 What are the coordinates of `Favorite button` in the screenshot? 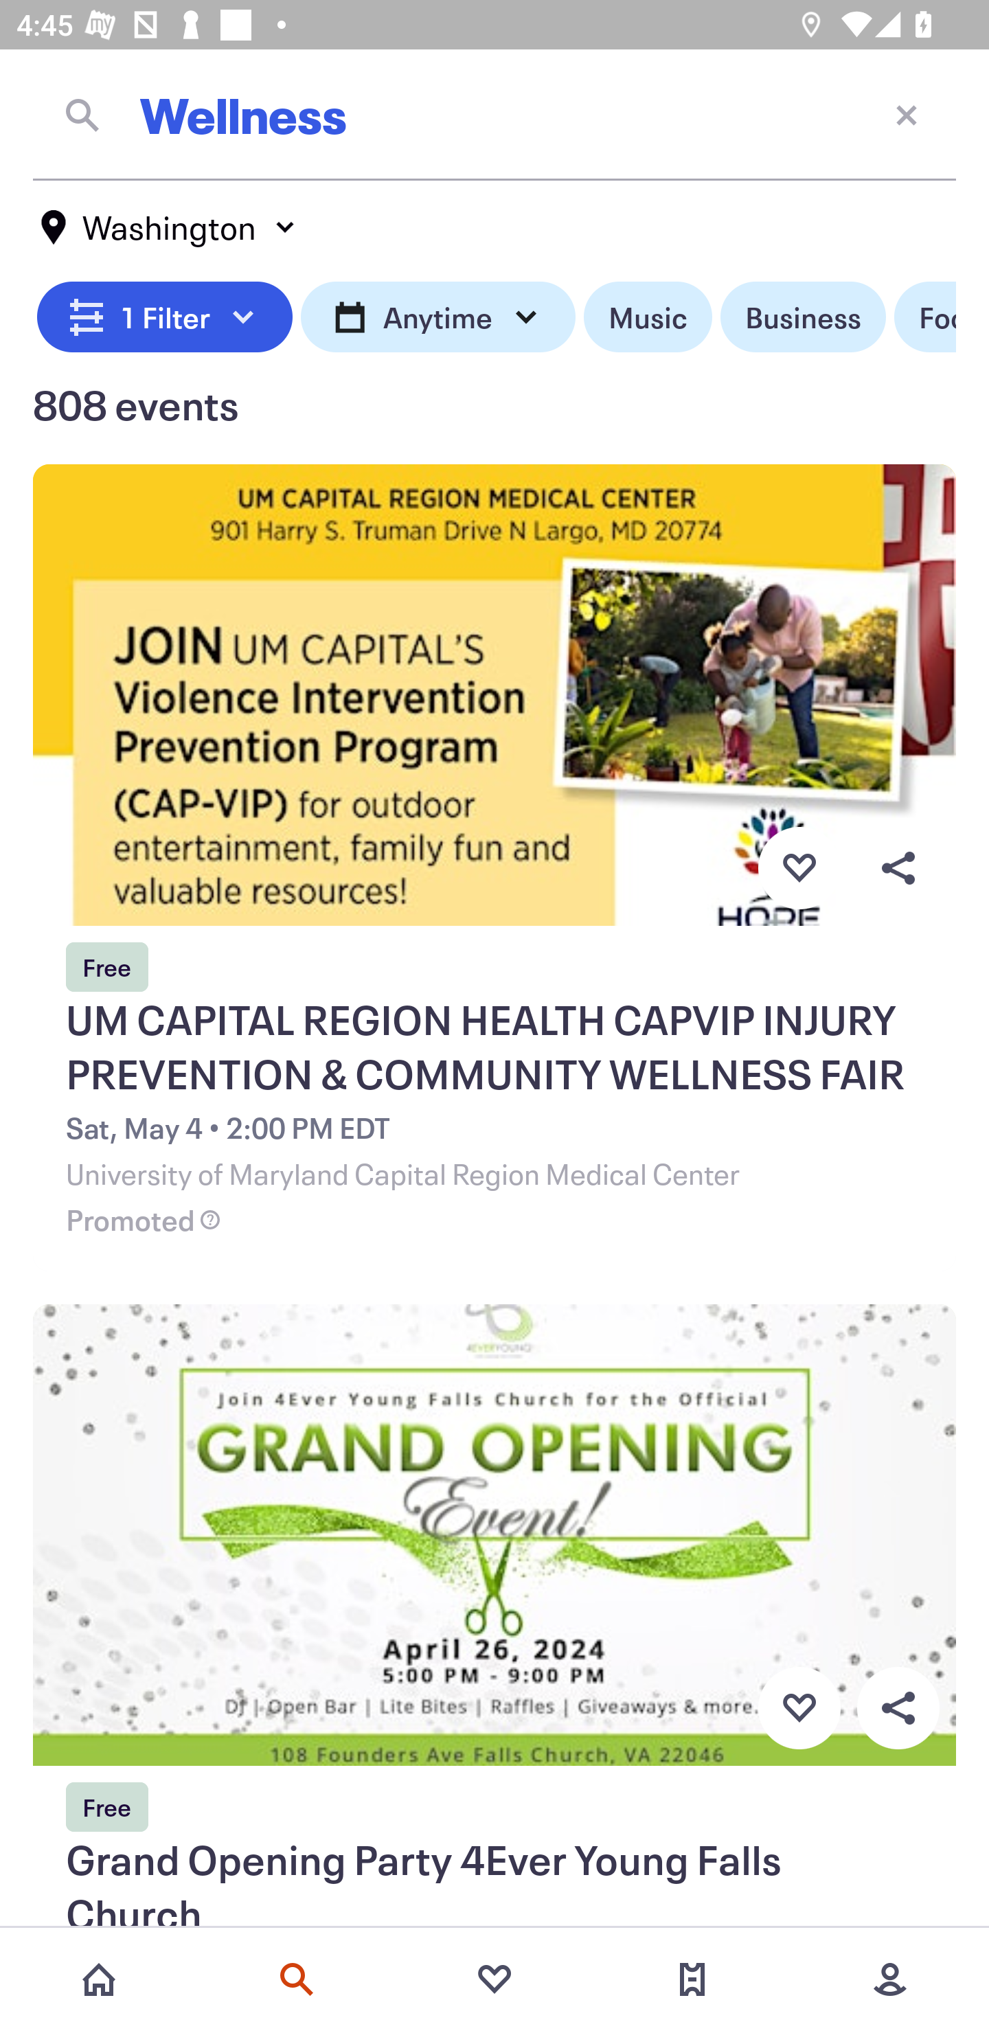 It's located at (799, 1709).